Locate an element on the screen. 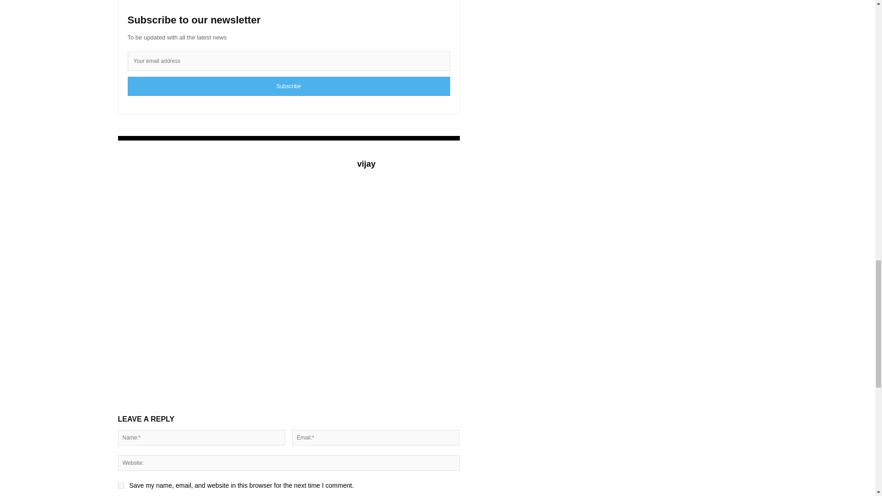  yes is located at coordinates (120, 485).